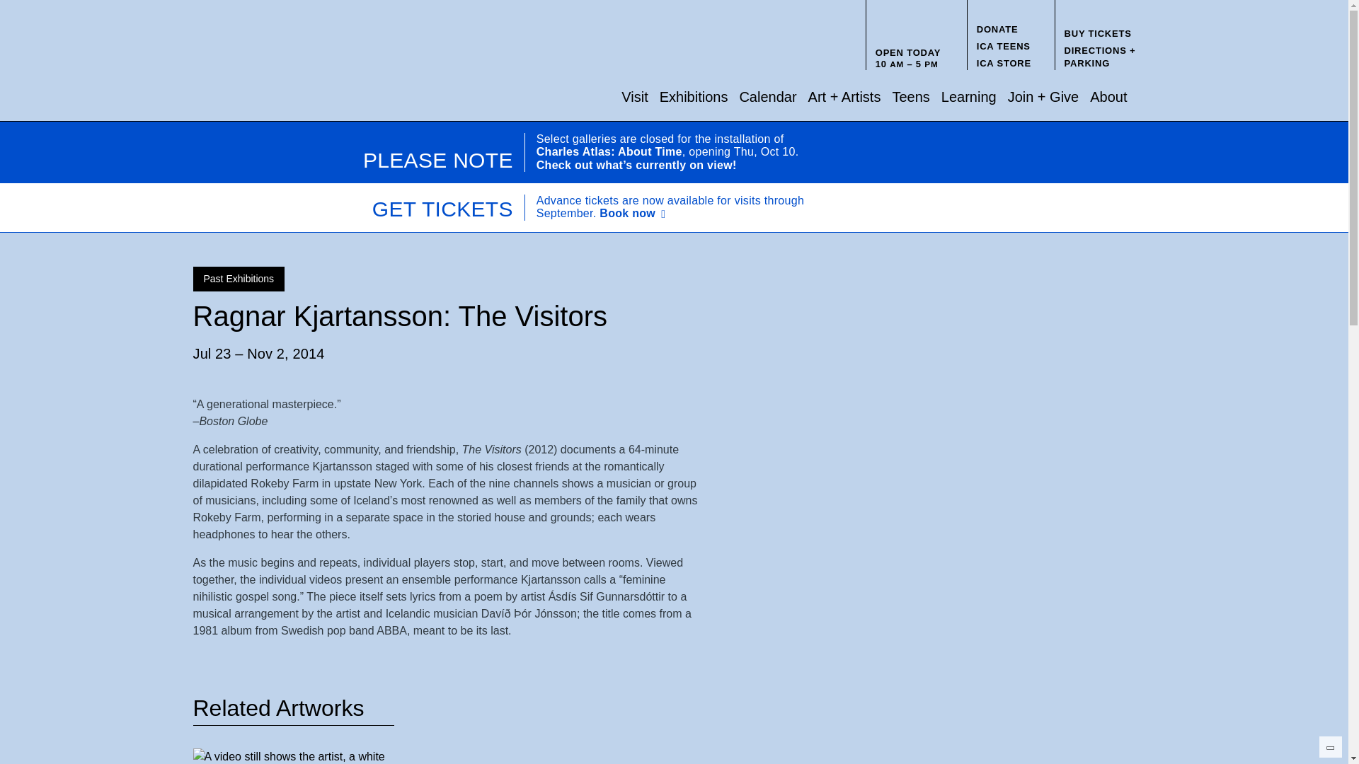 This screenshot has height=764, width=1359. I want to click on Calendar, so click(767, 96).